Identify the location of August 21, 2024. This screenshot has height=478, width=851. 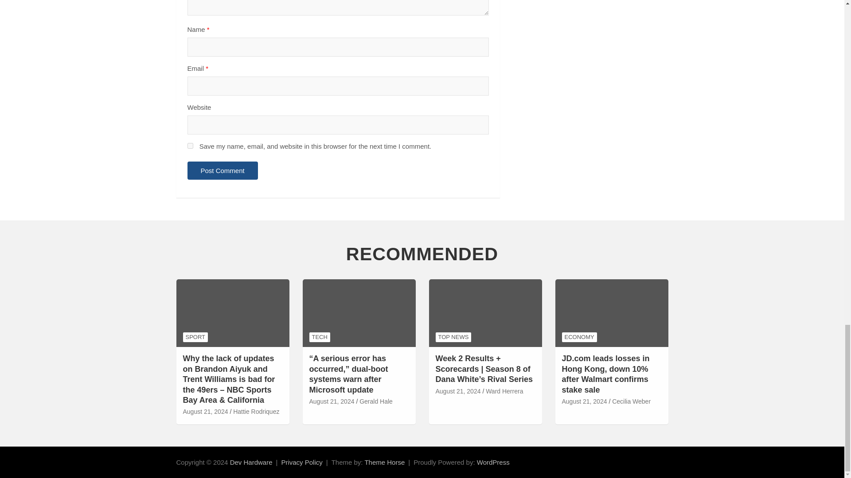
(205, 412).